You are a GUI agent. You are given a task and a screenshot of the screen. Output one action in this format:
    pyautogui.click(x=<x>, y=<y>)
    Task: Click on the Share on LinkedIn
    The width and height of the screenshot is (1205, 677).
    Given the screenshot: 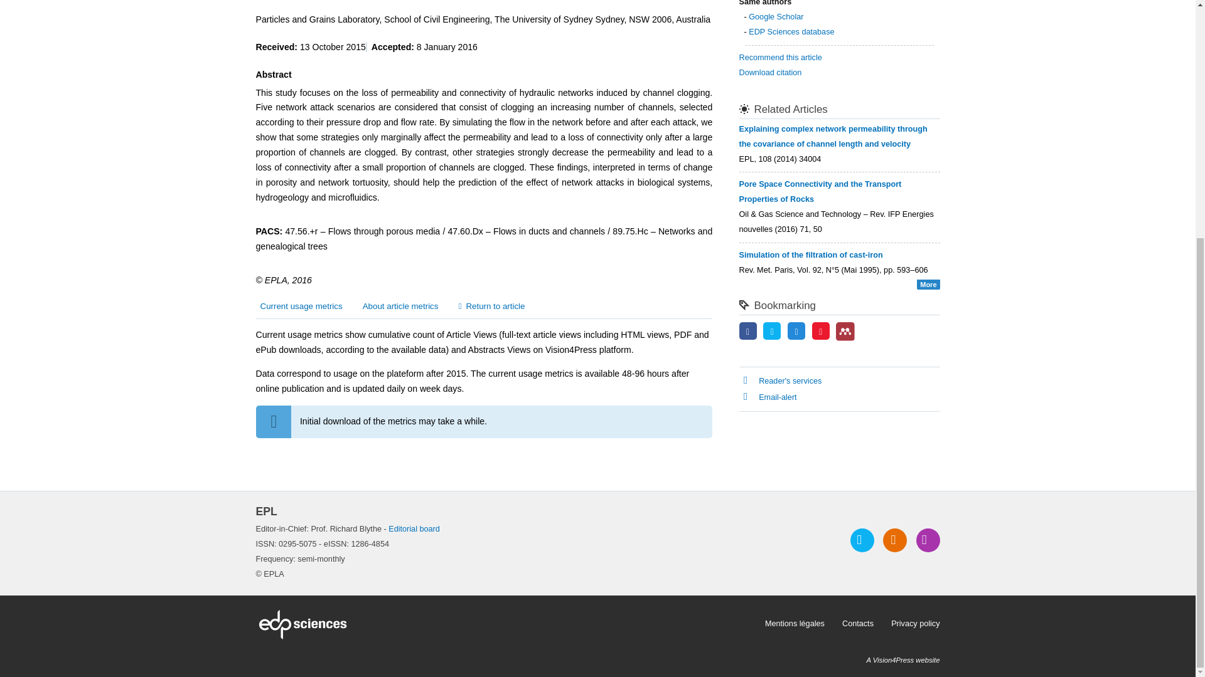 What is the action you would take?
    pyautogui.click(x=796, y=332)
    